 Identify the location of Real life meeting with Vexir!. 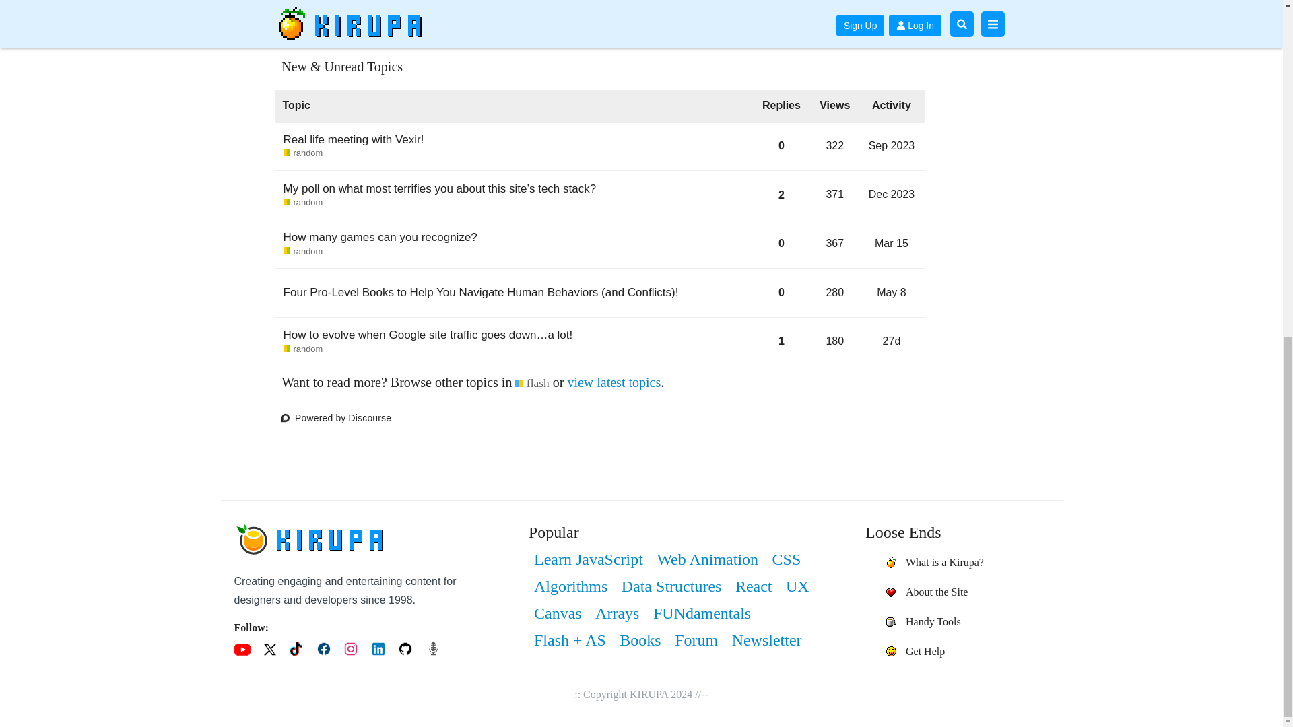
(835, 244).